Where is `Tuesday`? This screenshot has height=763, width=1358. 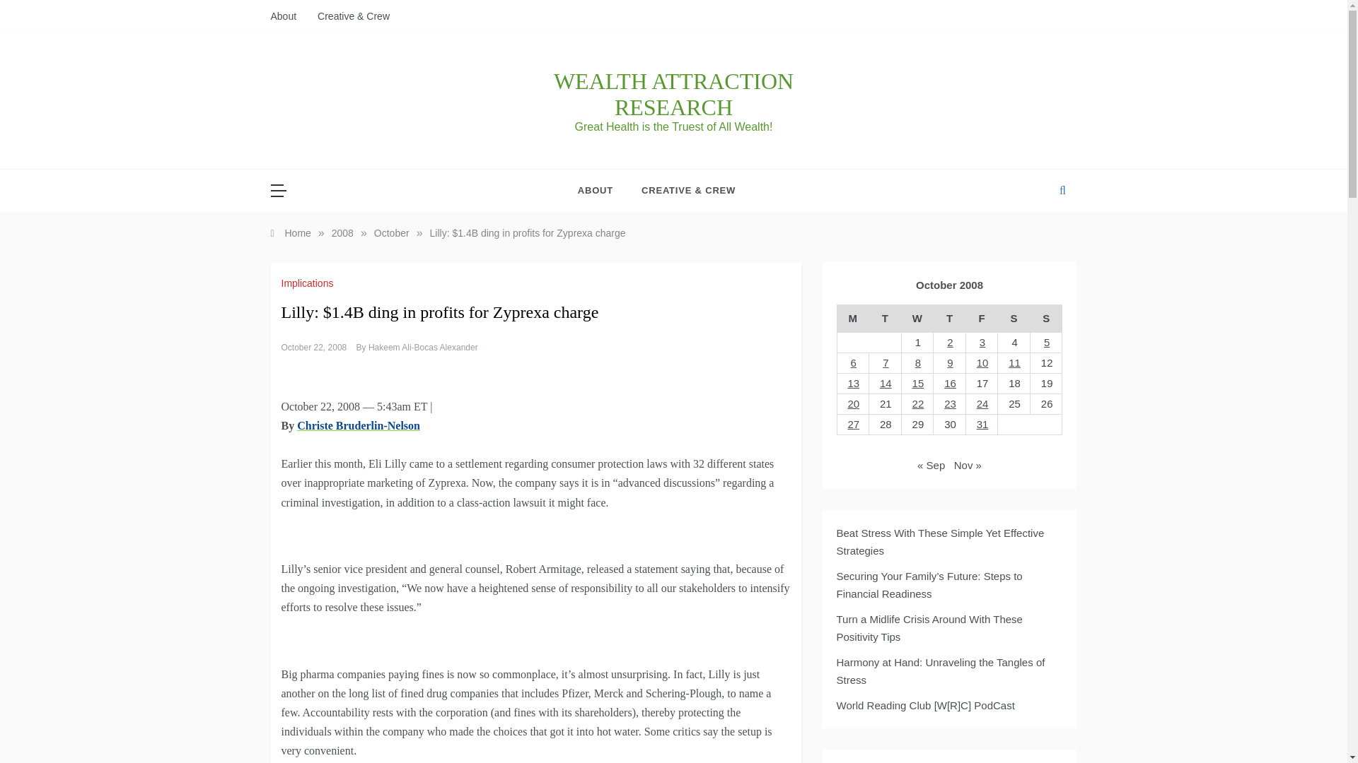
Tuesday is located at coordinates (885, 319).